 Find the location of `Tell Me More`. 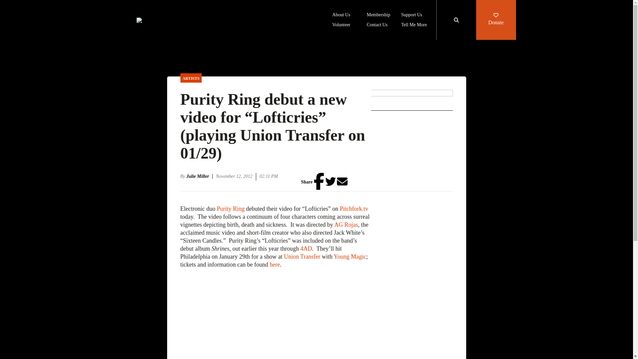

Tell Me More is located at coordinates (414, 25).